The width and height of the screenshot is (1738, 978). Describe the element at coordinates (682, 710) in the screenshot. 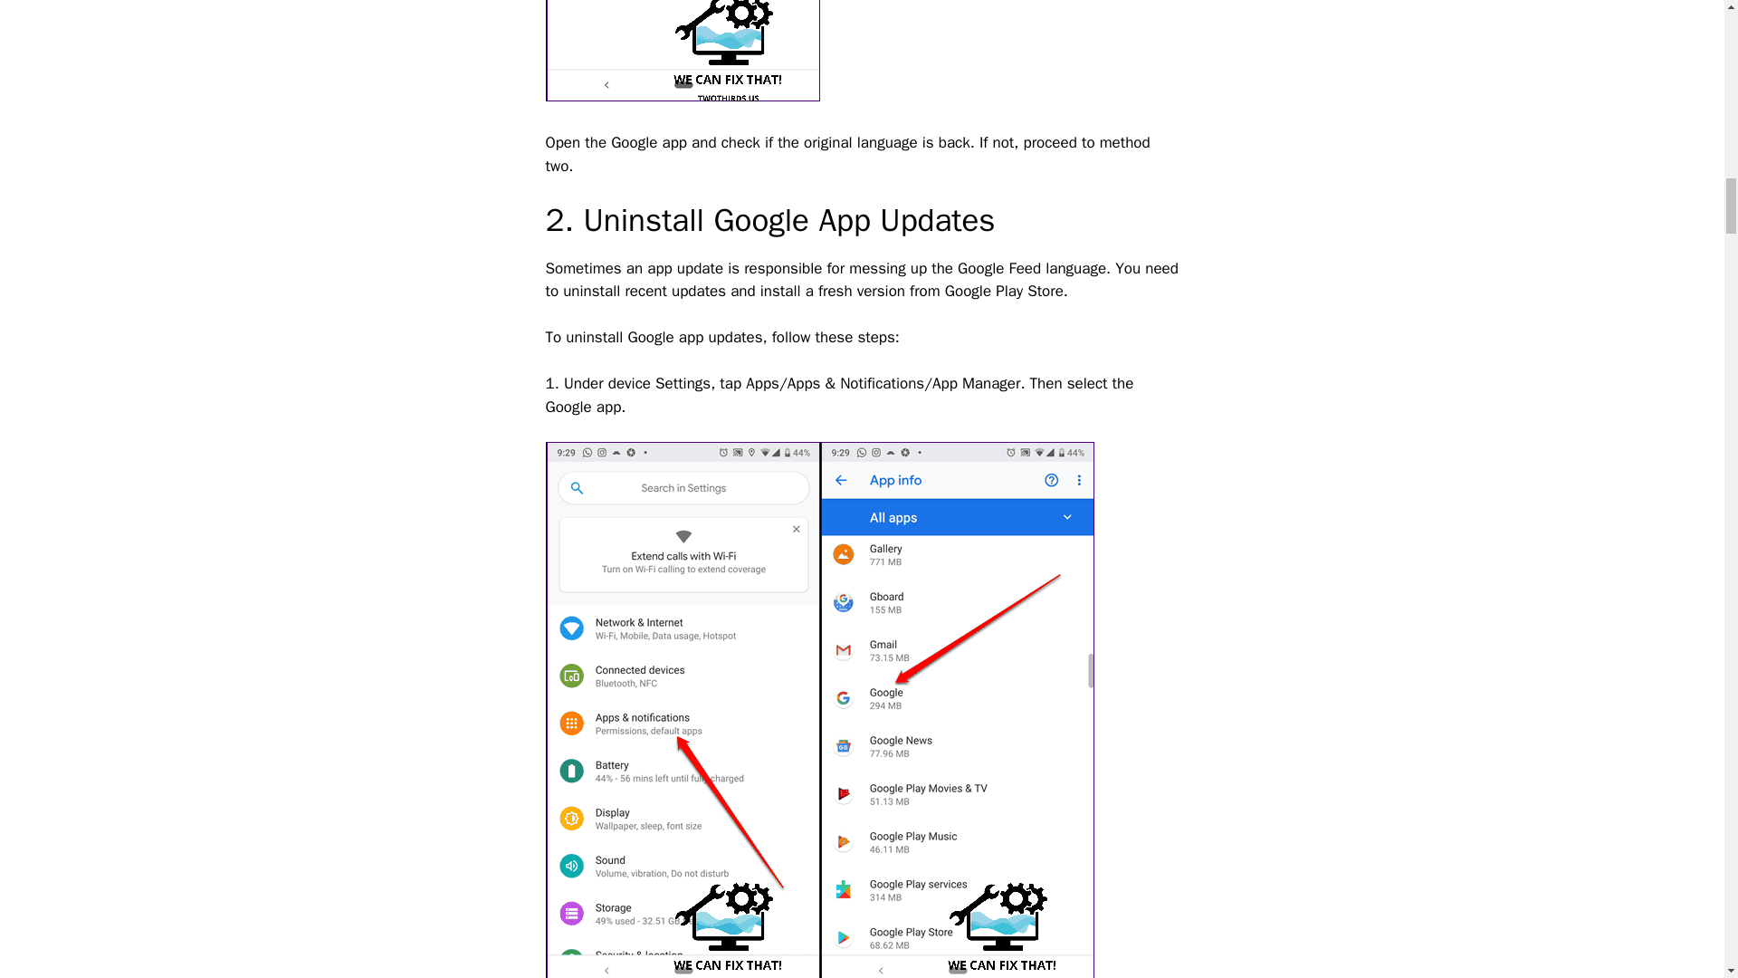

I see `How To Change Google Feed Language in the Google App` at that location.